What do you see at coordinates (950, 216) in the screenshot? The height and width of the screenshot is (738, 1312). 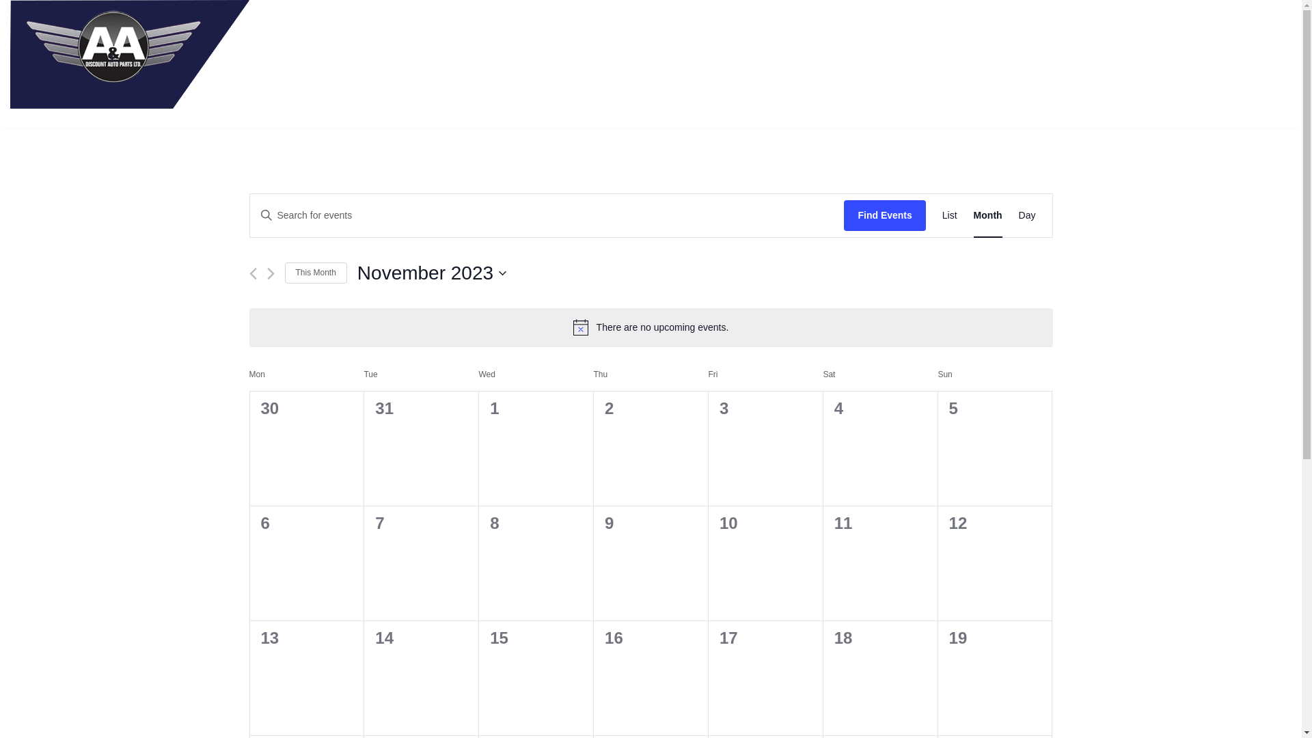 I see `List` at bounding box center [950, 216].